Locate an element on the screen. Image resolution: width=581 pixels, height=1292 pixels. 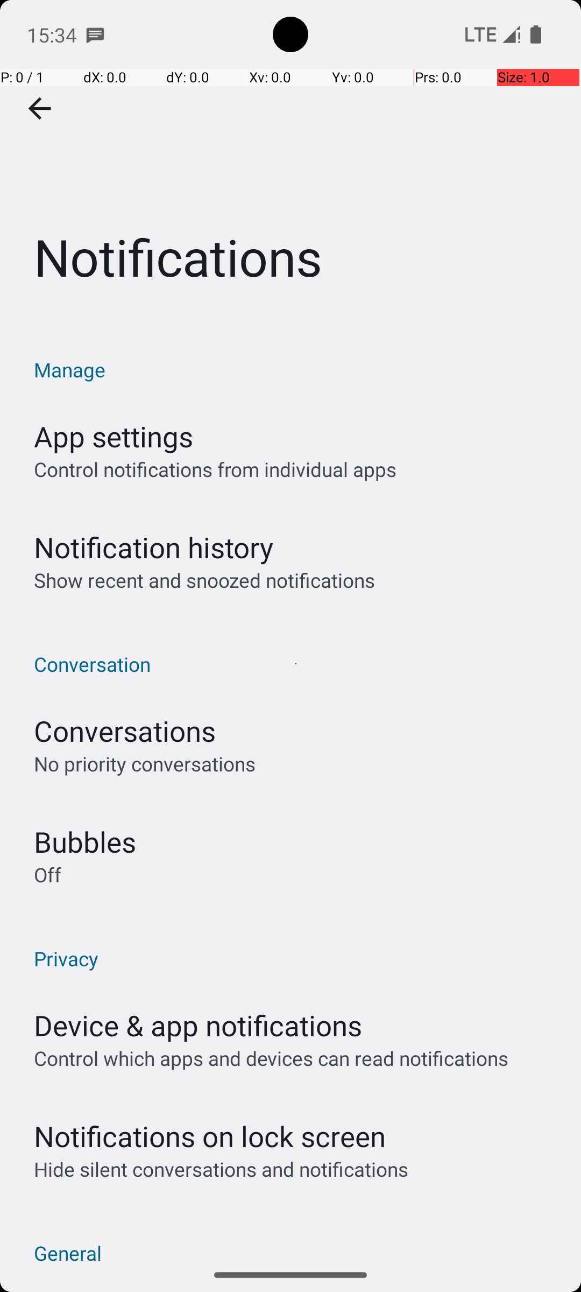
Conversation is located at coordinates (296, 664).